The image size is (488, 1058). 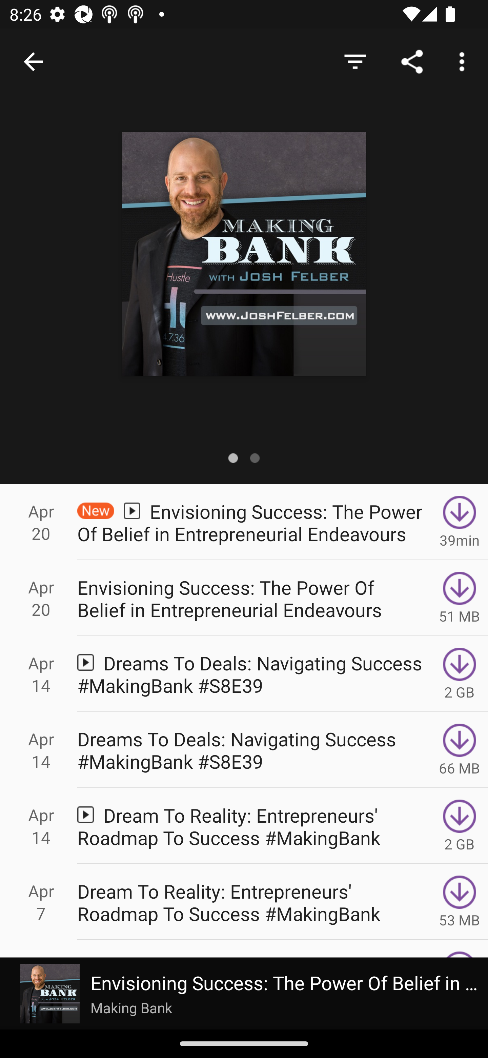 What do you see at coordinates (460, 674) in the screenshot?
I see `Download 2 GB` at bounding box center [460, 674].